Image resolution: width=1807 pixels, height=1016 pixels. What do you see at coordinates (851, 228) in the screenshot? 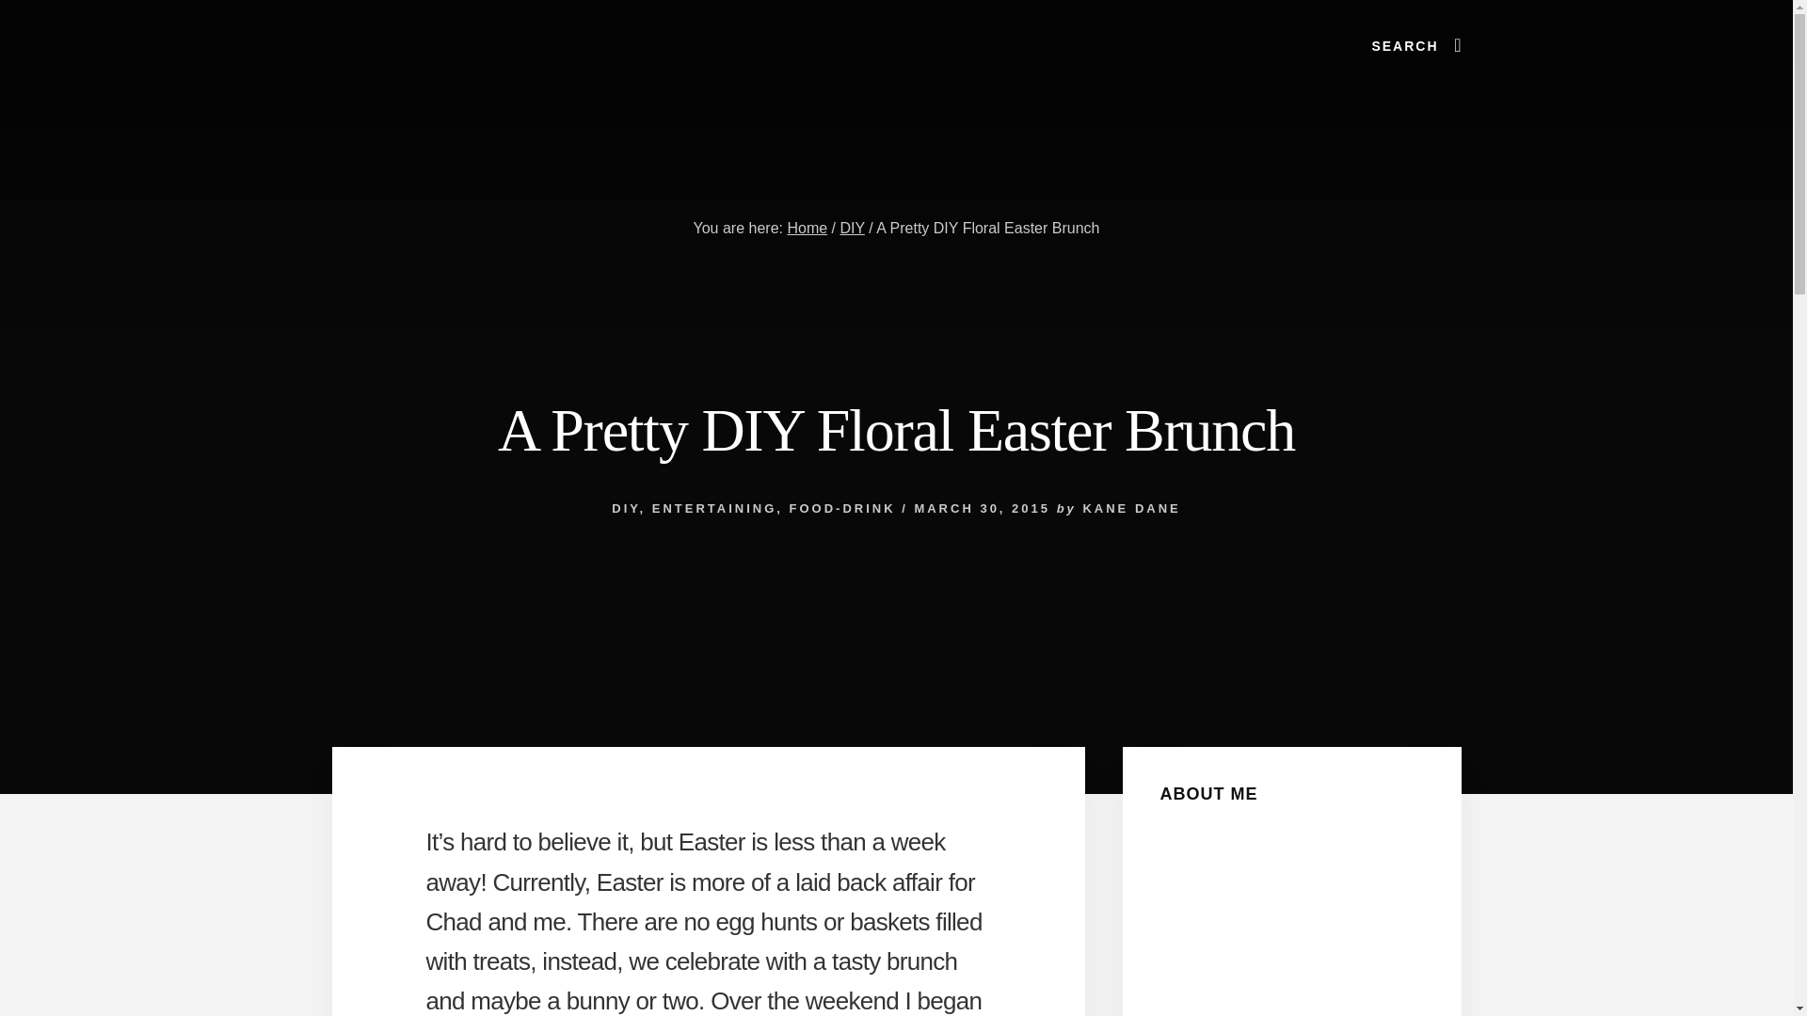
I see `DIY` at bounding box center [851, 228].